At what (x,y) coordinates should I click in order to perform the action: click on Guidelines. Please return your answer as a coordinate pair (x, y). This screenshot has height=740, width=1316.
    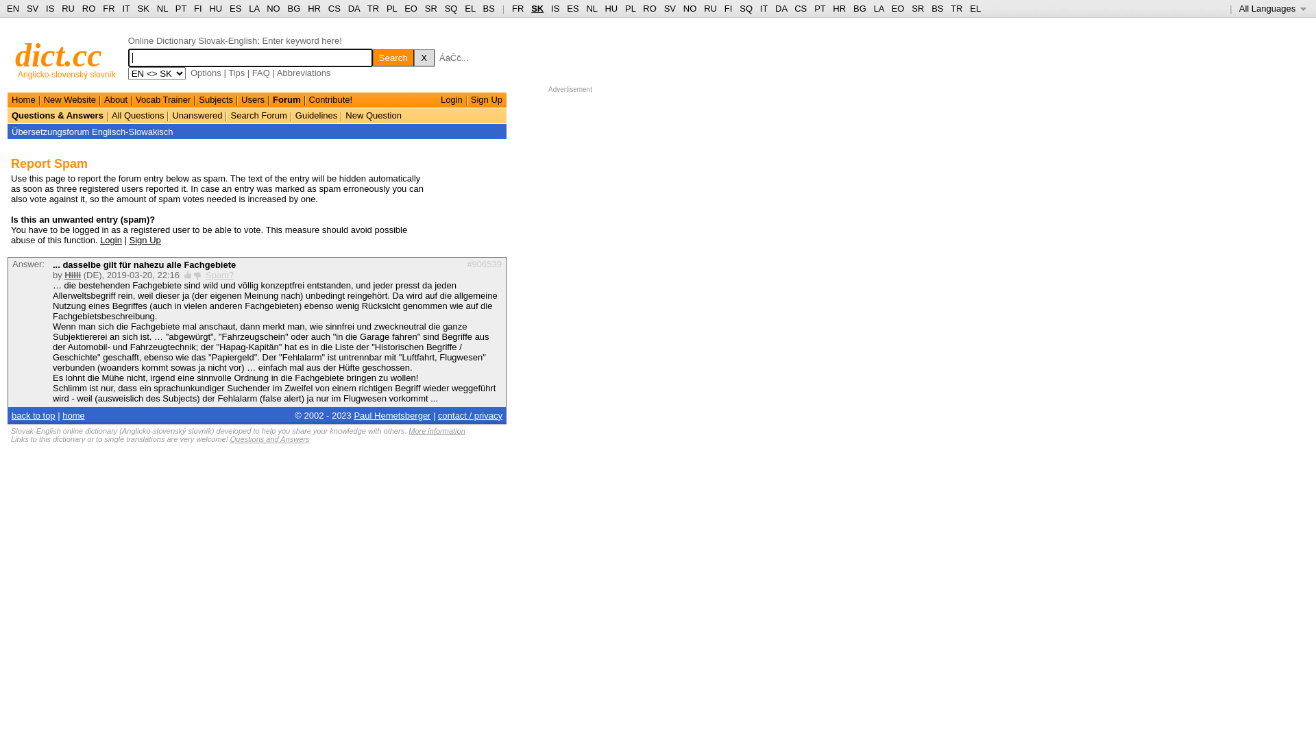
    Looking at the image, I should click on (316, 115).